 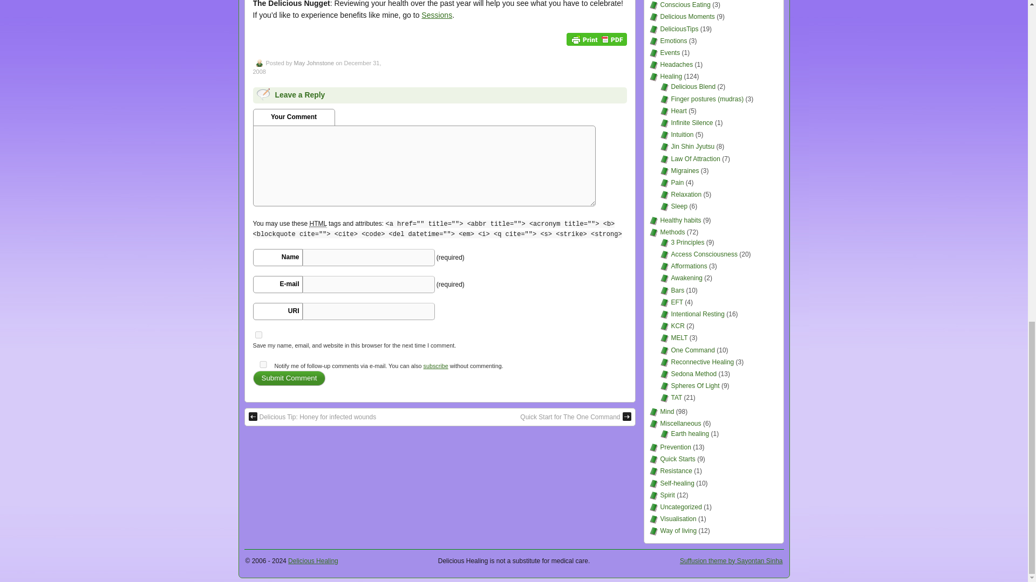 What do you see at coordinates (437, 15) in the screenshot?
I see `Sessions` at bounding box center [437, 15].